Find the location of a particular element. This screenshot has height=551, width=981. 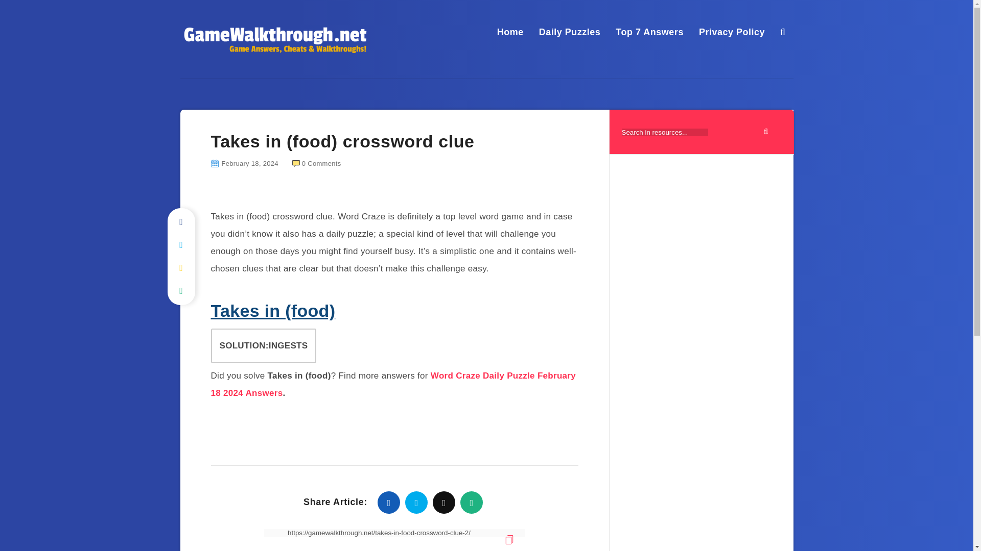

Privacy Policy is located at coordinates (732, 32).